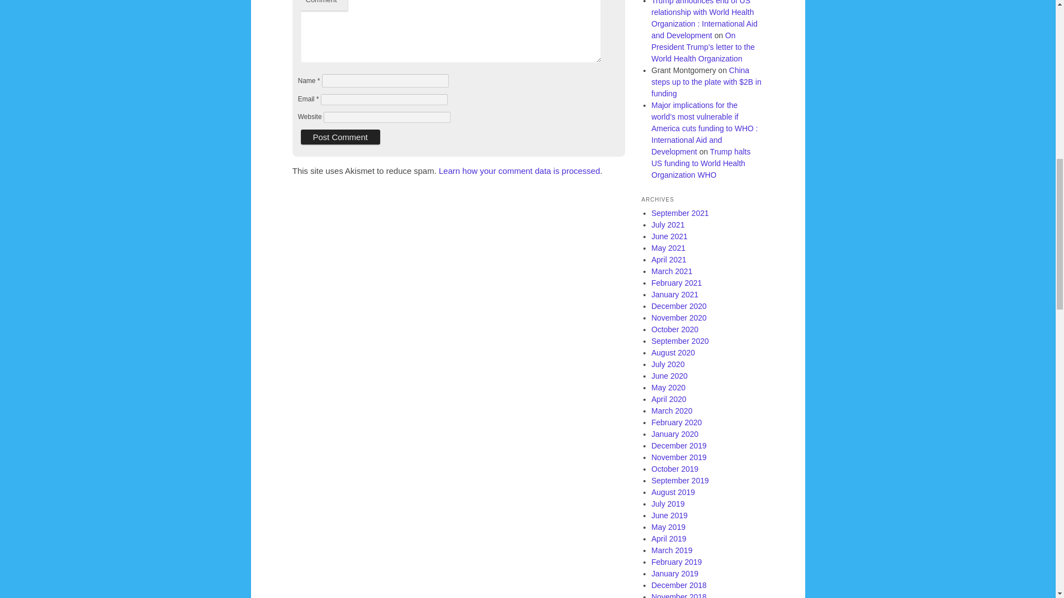 This screenshot has width=1064, height=598. Describe the element at coordinates (672, 271) in the screenshot. I see `March 2021` at that location.